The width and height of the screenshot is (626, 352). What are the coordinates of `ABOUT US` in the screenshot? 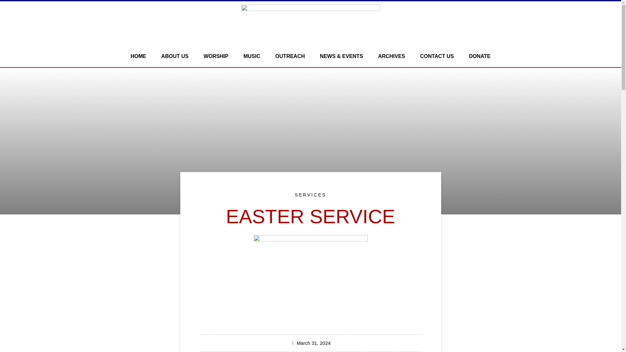 It's located at (175, 56).